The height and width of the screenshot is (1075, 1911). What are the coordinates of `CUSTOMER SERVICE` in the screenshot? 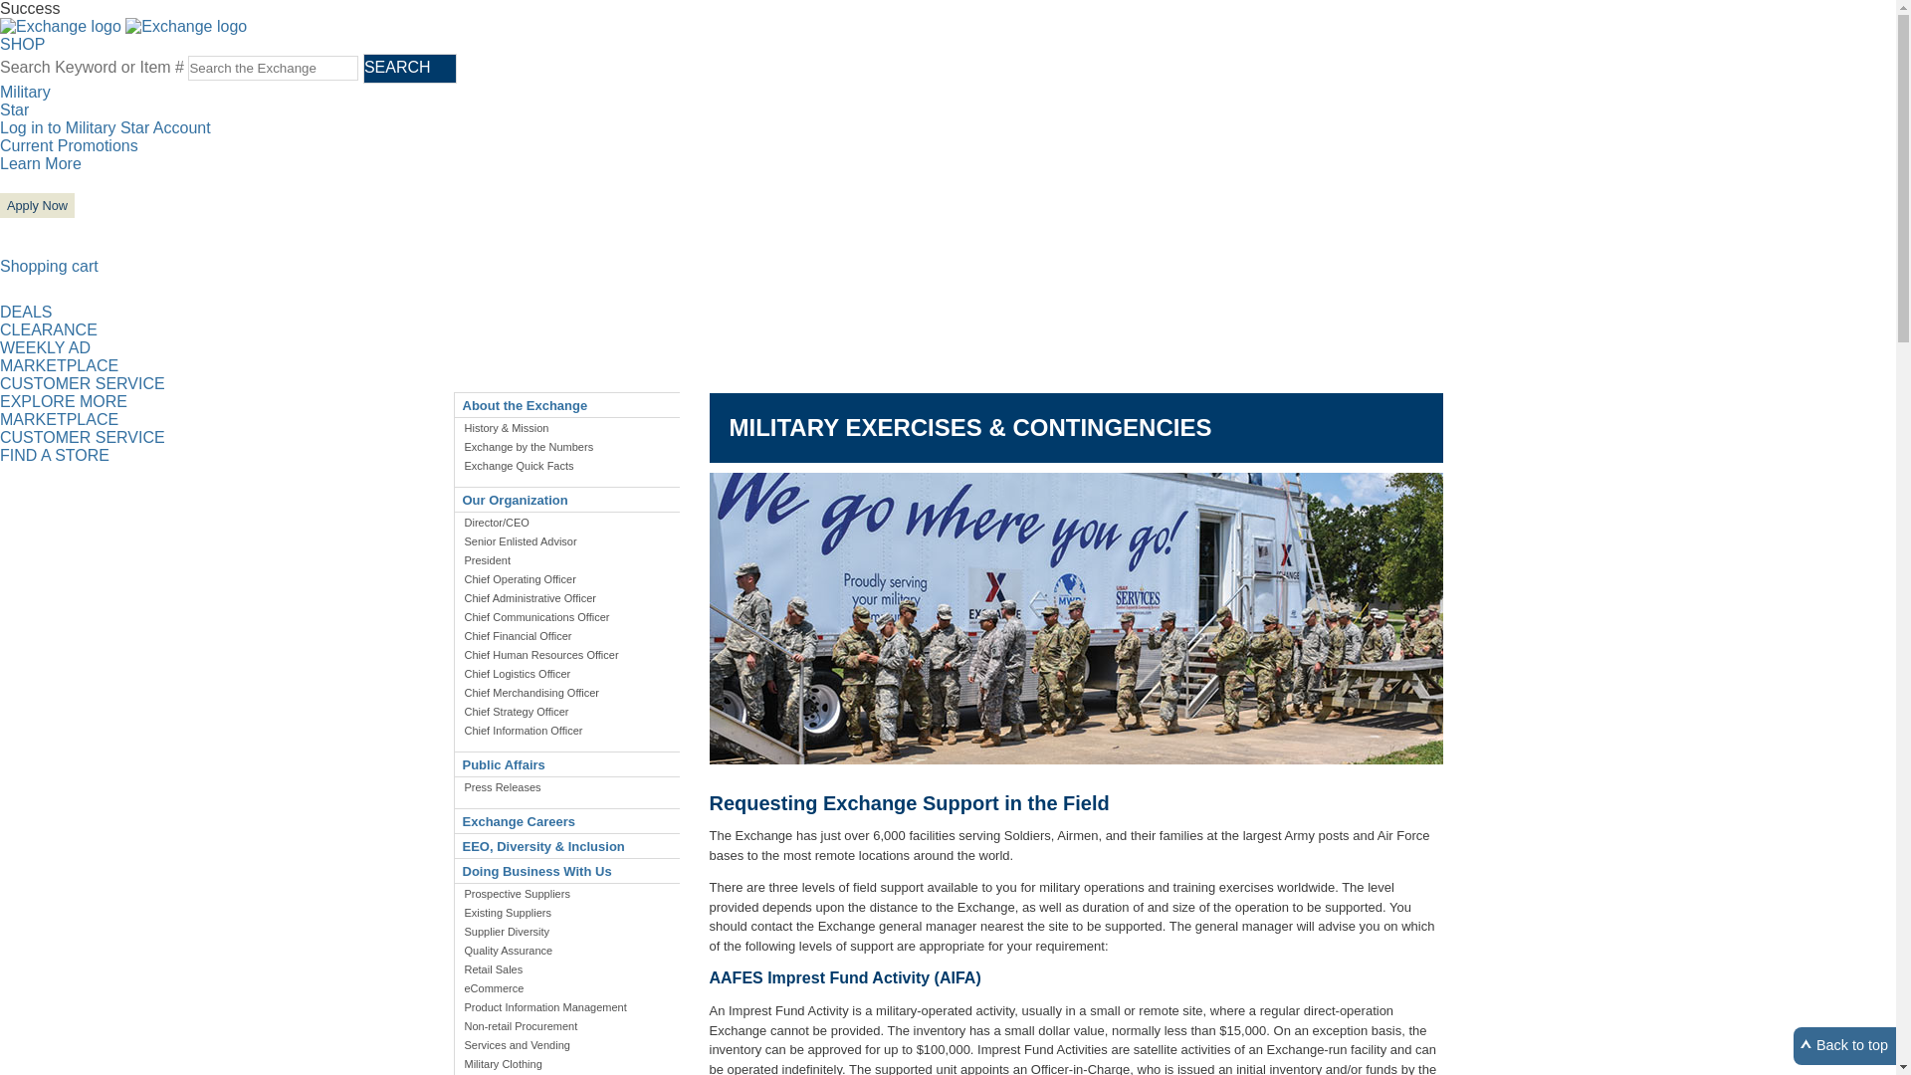 It's located at (82, 437).